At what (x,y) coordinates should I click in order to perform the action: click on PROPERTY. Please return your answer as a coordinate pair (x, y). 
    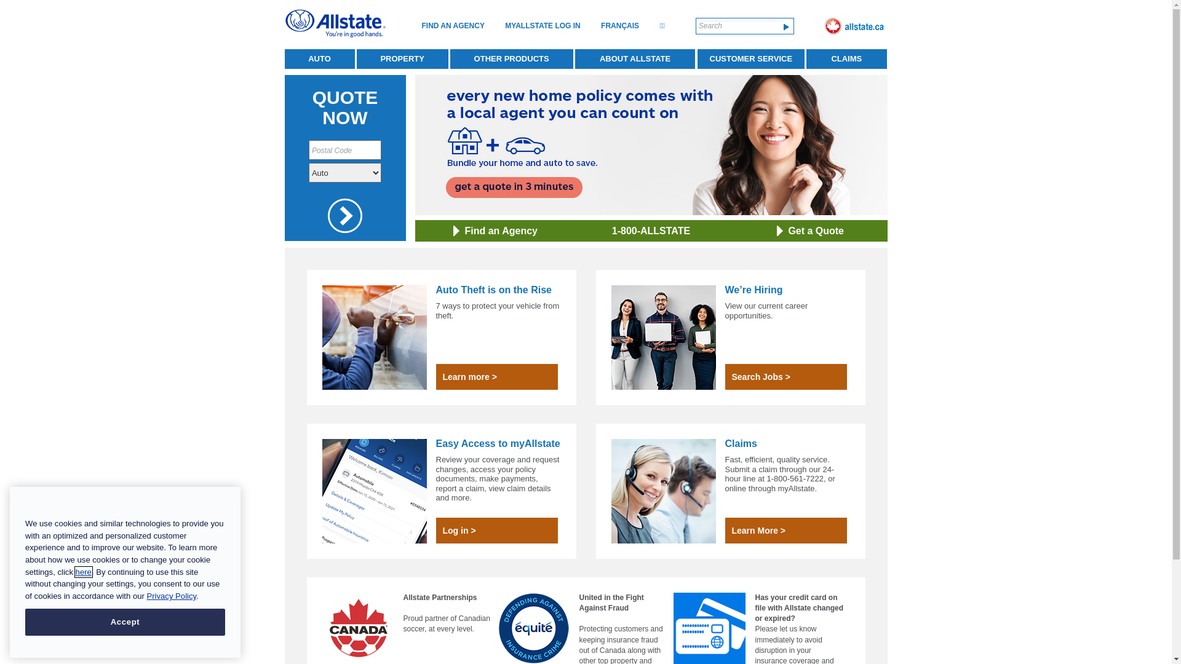
    Looking at the image, I should click on (402, 59).